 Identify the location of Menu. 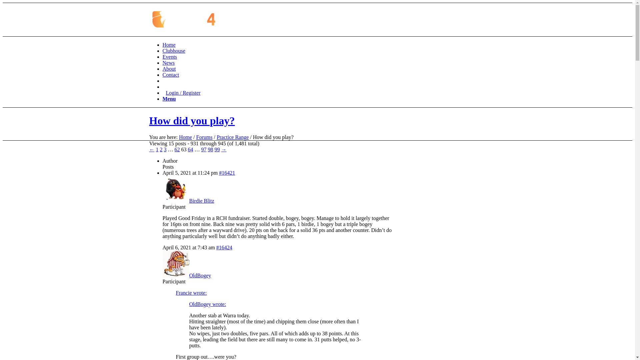
(169, 99).